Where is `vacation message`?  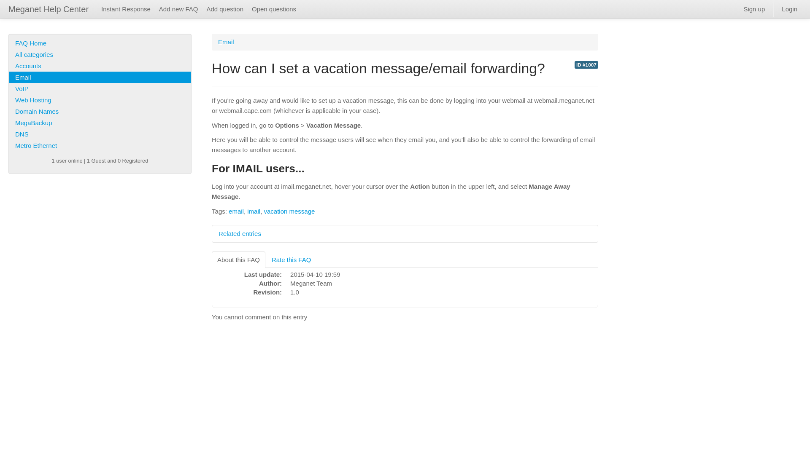
vacation message is located at coordinates (289, 211).